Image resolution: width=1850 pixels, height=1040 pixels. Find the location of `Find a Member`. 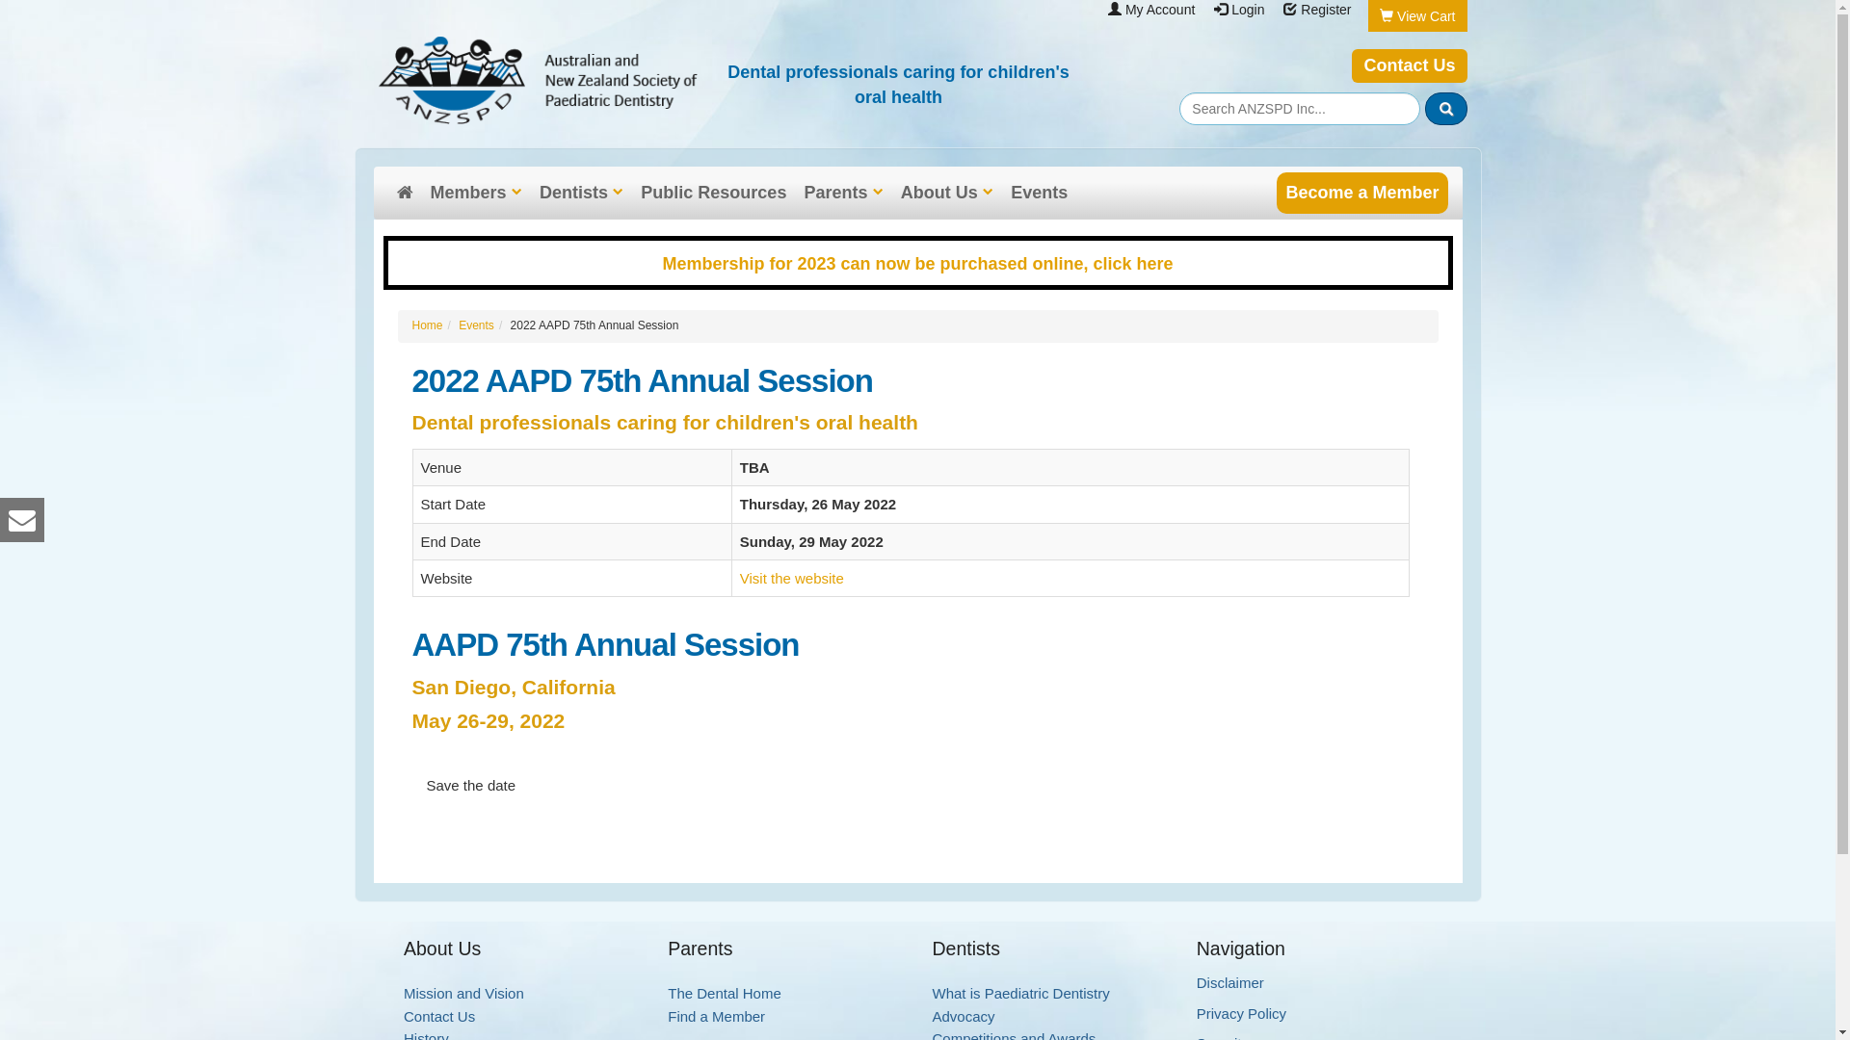

Find a Member is located at coordinates (717, 1017).